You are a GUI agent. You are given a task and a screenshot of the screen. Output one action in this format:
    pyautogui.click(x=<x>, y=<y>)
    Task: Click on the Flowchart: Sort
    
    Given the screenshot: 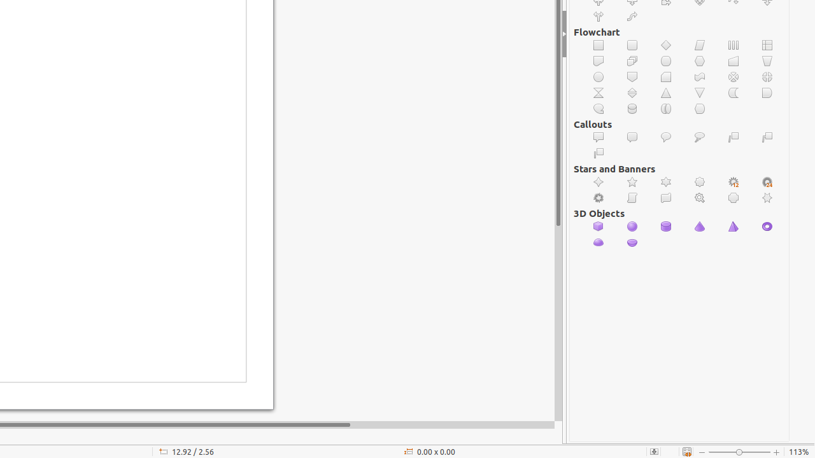 What is the action you would take?
    pyautogui.click(x=633, y=93)
    